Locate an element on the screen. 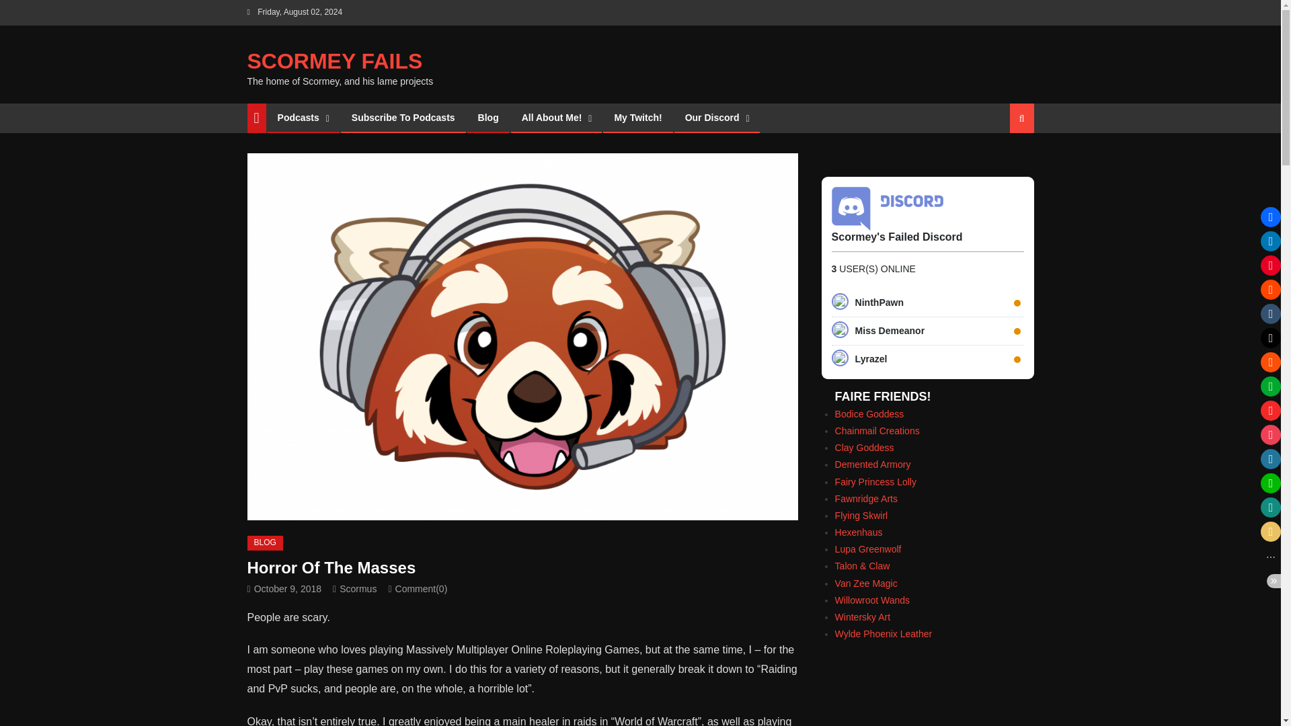 The height and width of the screenshot is (726, 1291). Our Discord is located at coordinates (713, 117).